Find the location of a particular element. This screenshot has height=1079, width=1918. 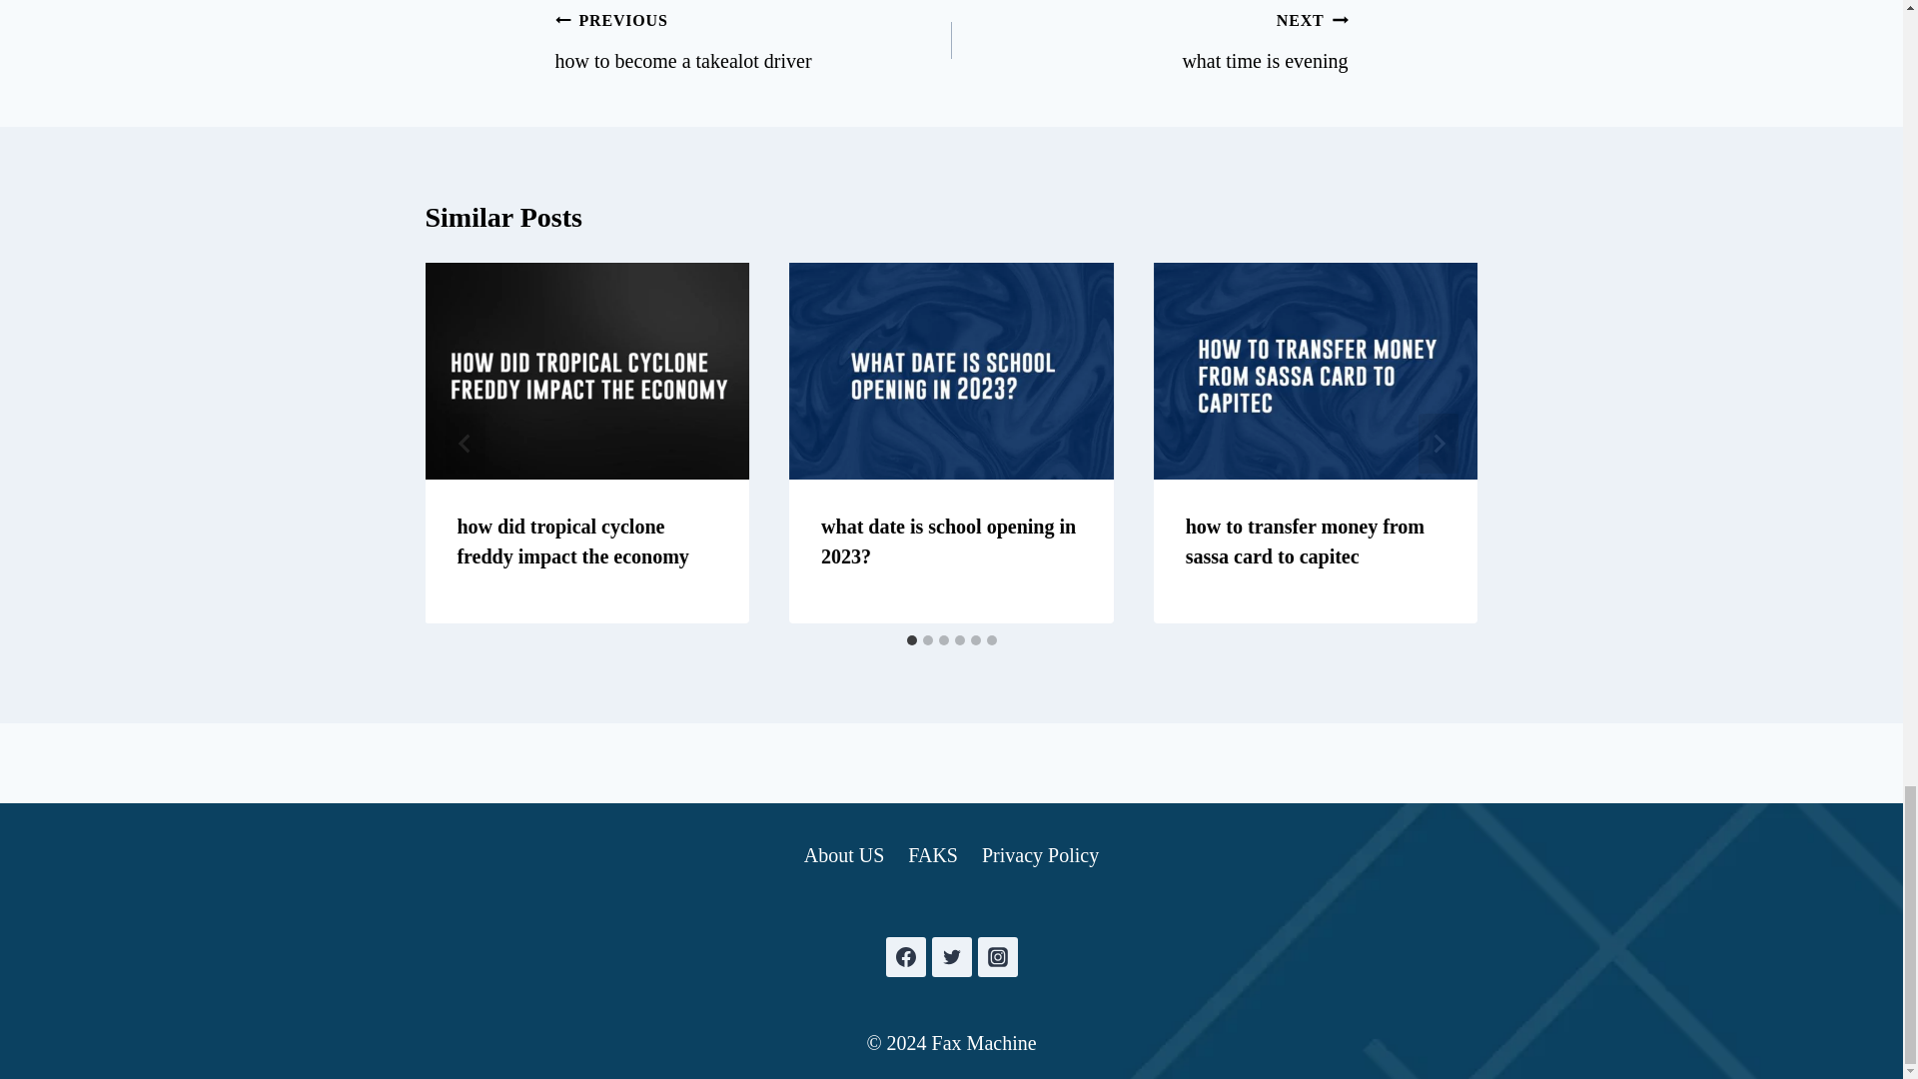

how to transfer money from sassa card to capitec is located at coordinates (1149, 40).